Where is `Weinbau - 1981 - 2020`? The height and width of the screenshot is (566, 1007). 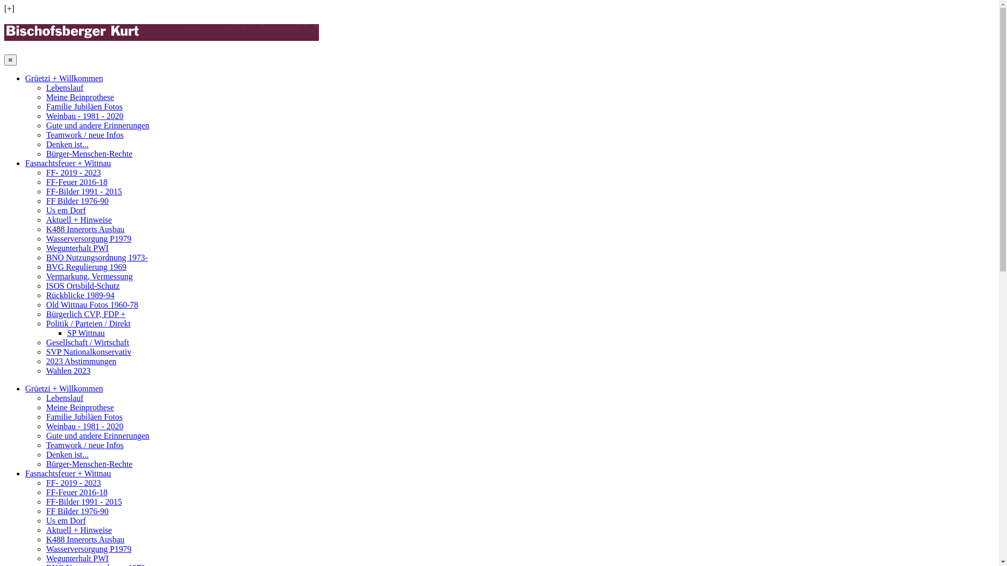 Weinbau - 1981 - 2020 is located at coordinates (85, 427).